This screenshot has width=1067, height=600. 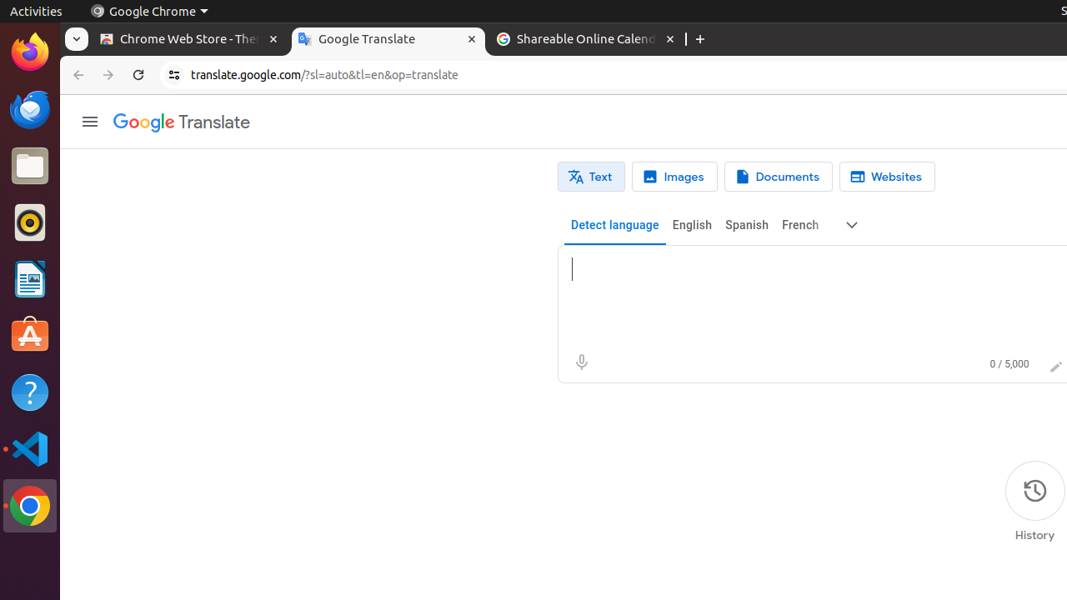 I want to click on History, so click(x=1035, y=502).